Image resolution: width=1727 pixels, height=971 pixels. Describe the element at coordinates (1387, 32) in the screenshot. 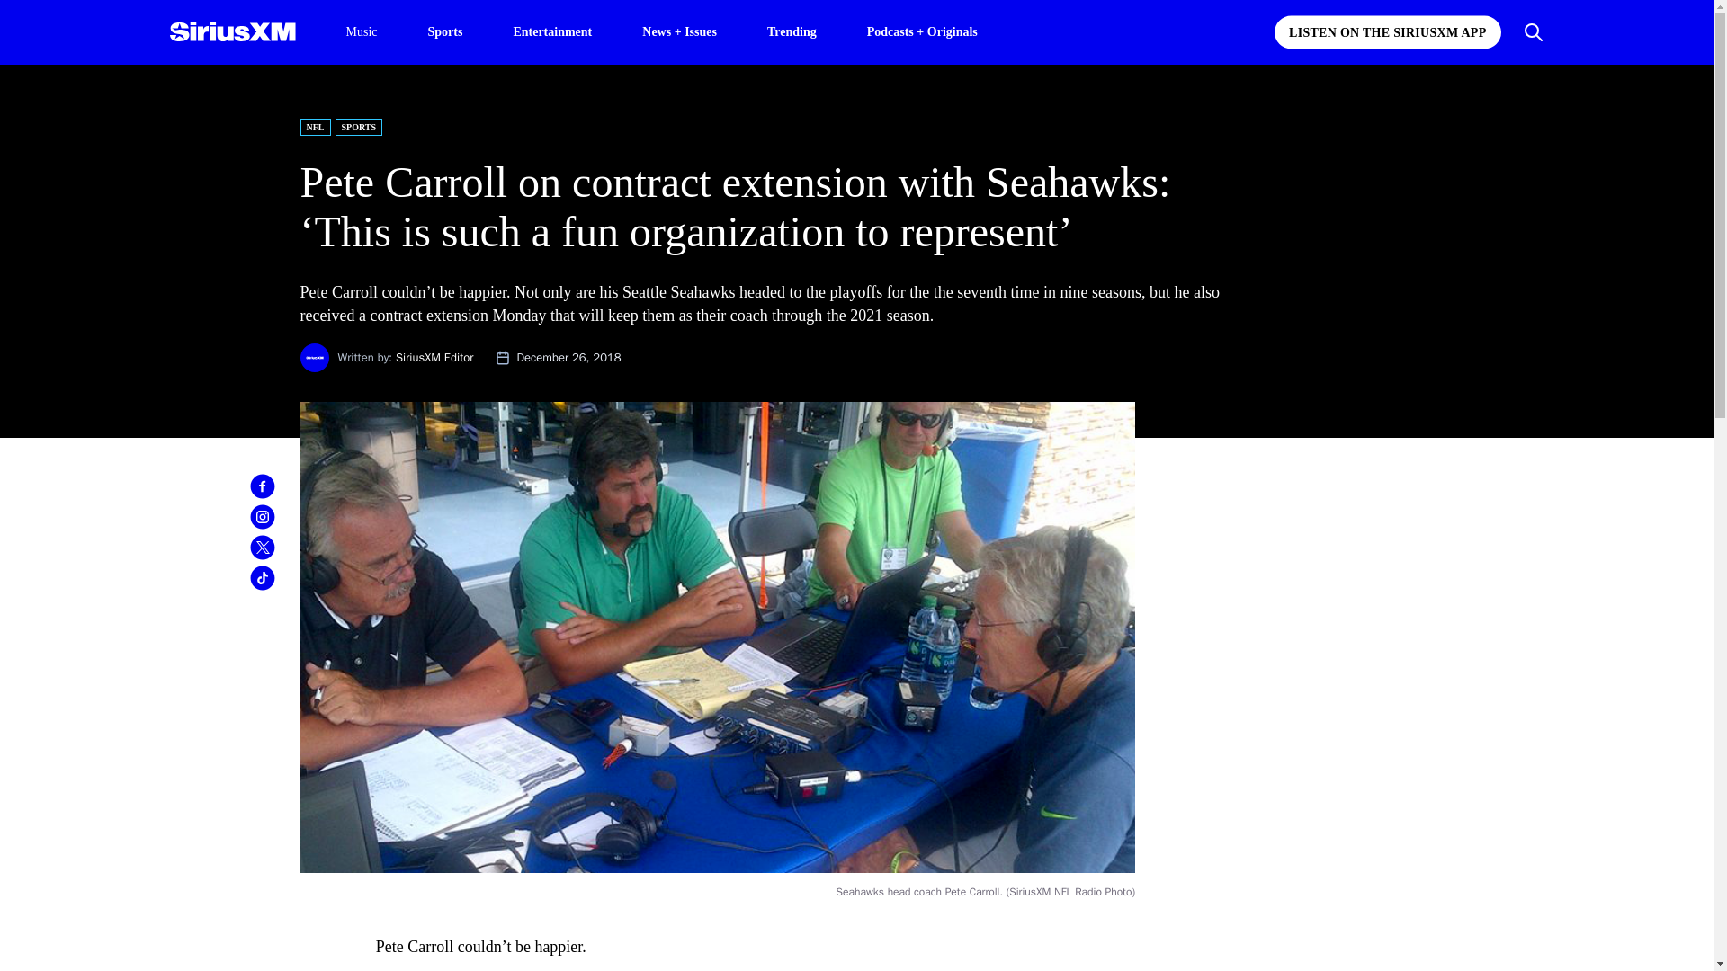

I see `LISTEN ON THE SIRIUSXM APP` at that location.